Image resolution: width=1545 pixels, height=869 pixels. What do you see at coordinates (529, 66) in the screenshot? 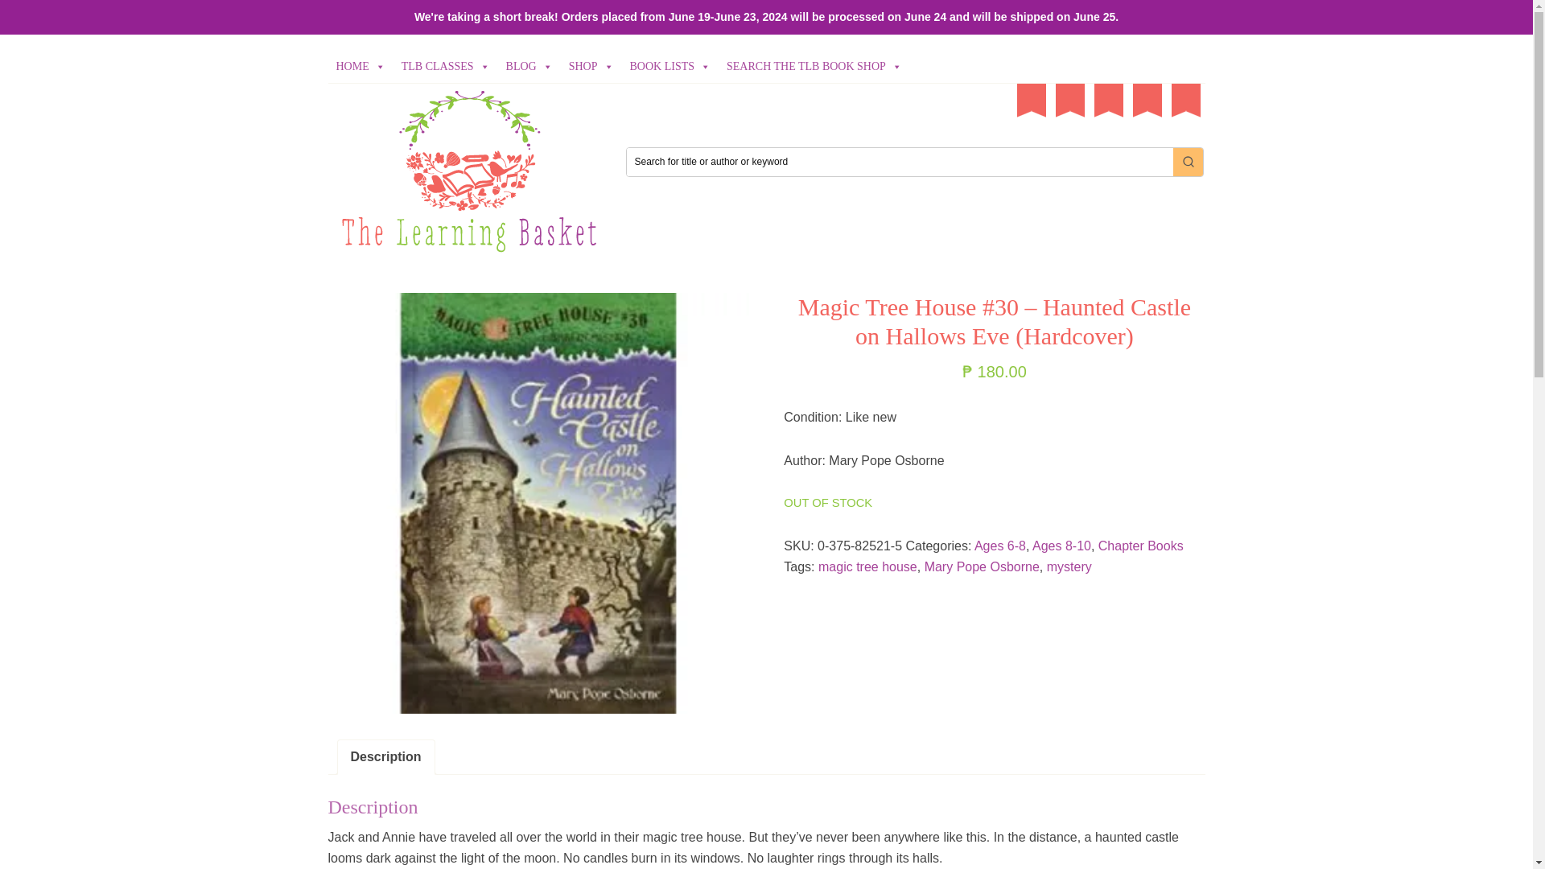
I see `BLOG` at bounding box center [529, 66].